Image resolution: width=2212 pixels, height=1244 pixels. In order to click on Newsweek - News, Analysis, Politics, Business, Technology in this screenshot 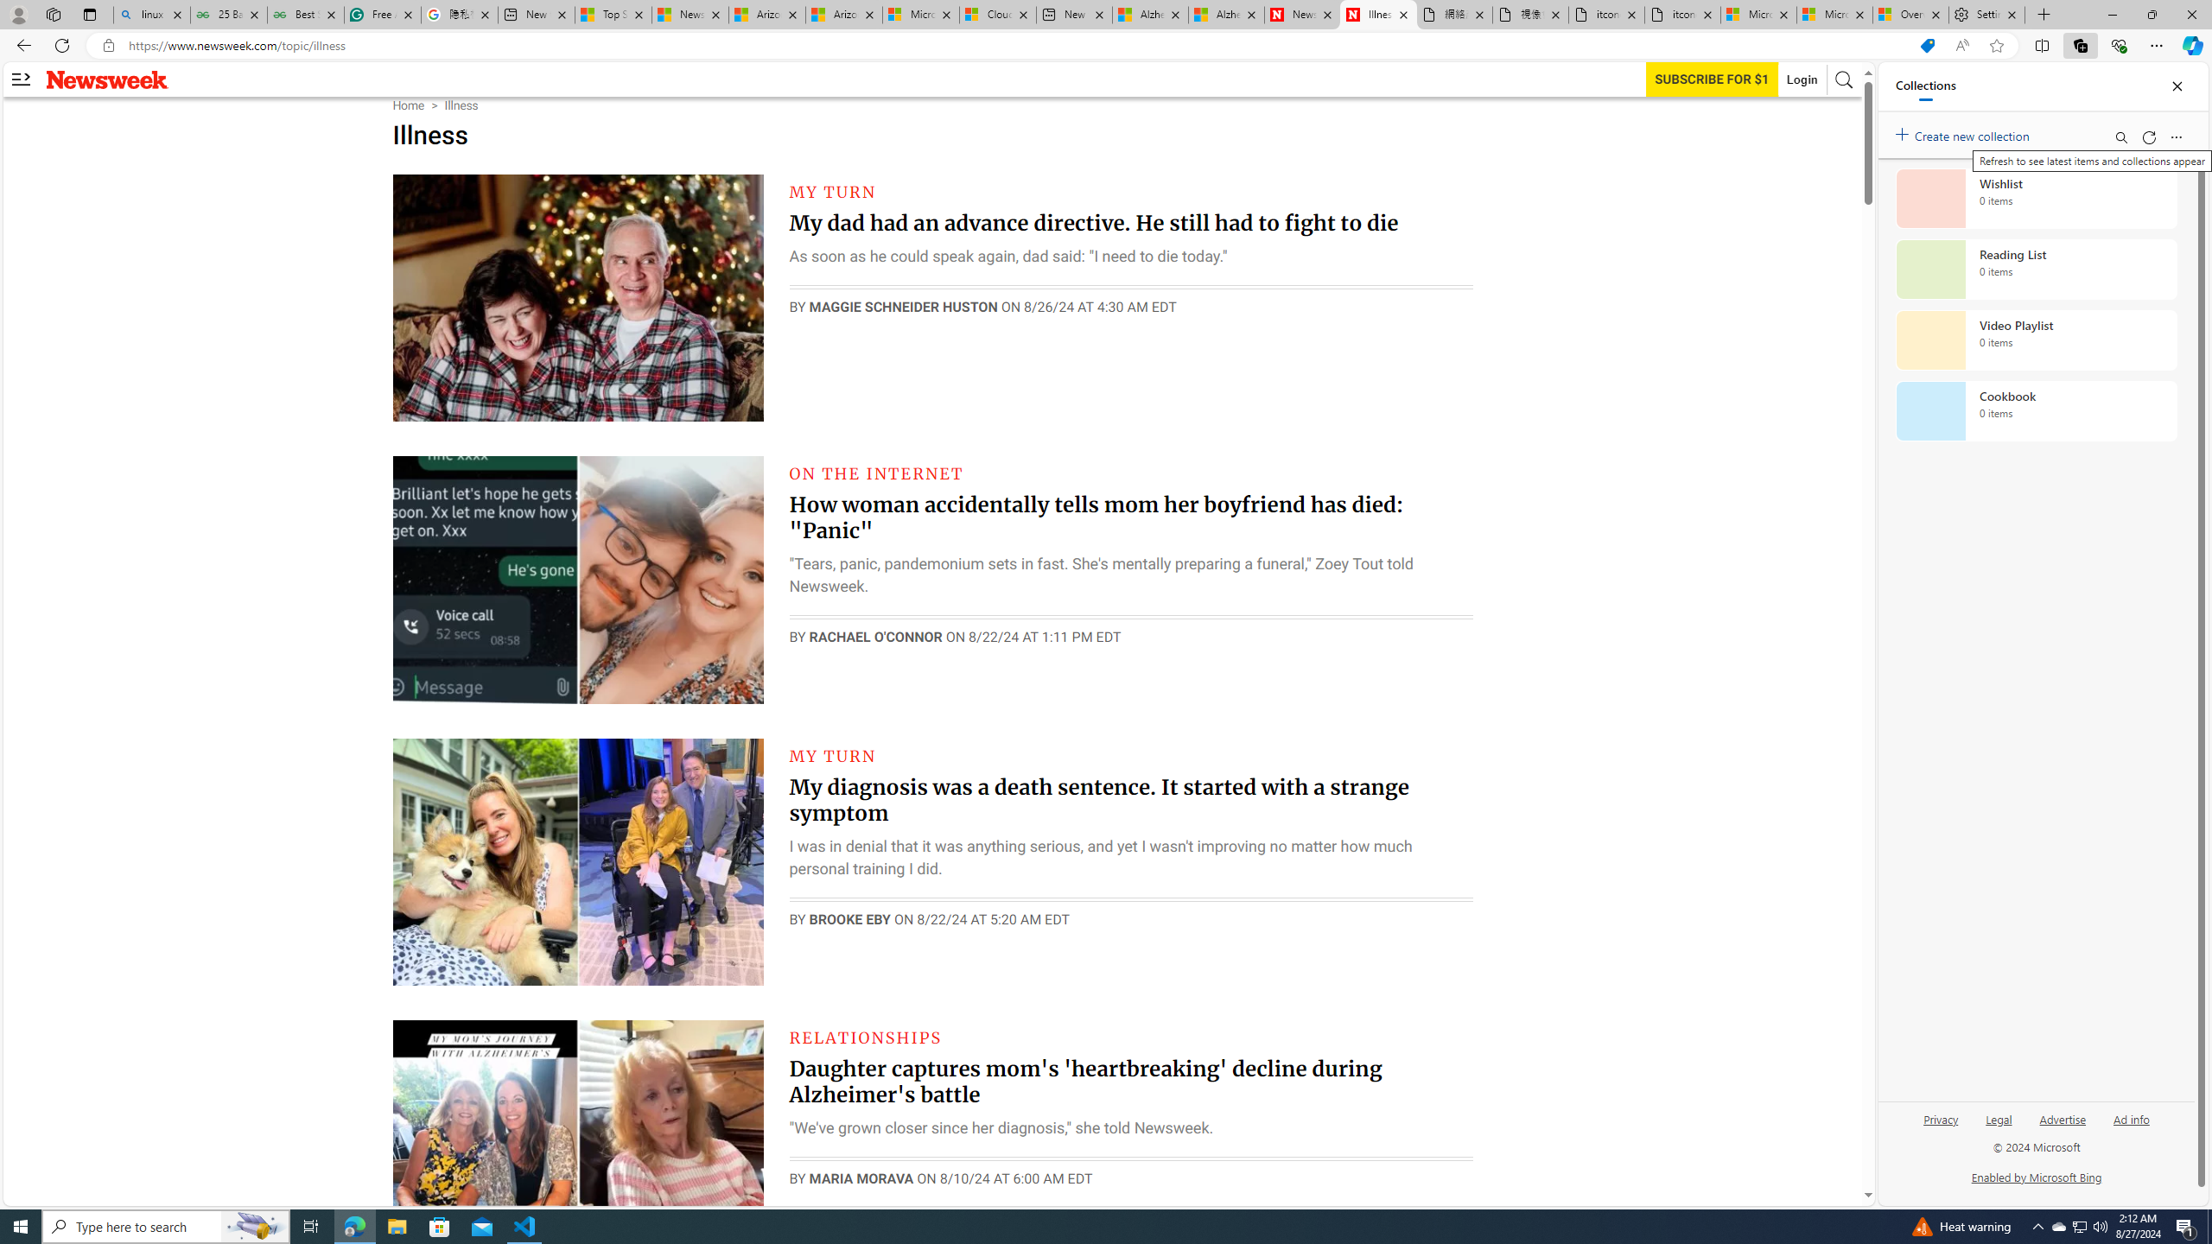, I will do `click(1301, 15)`.